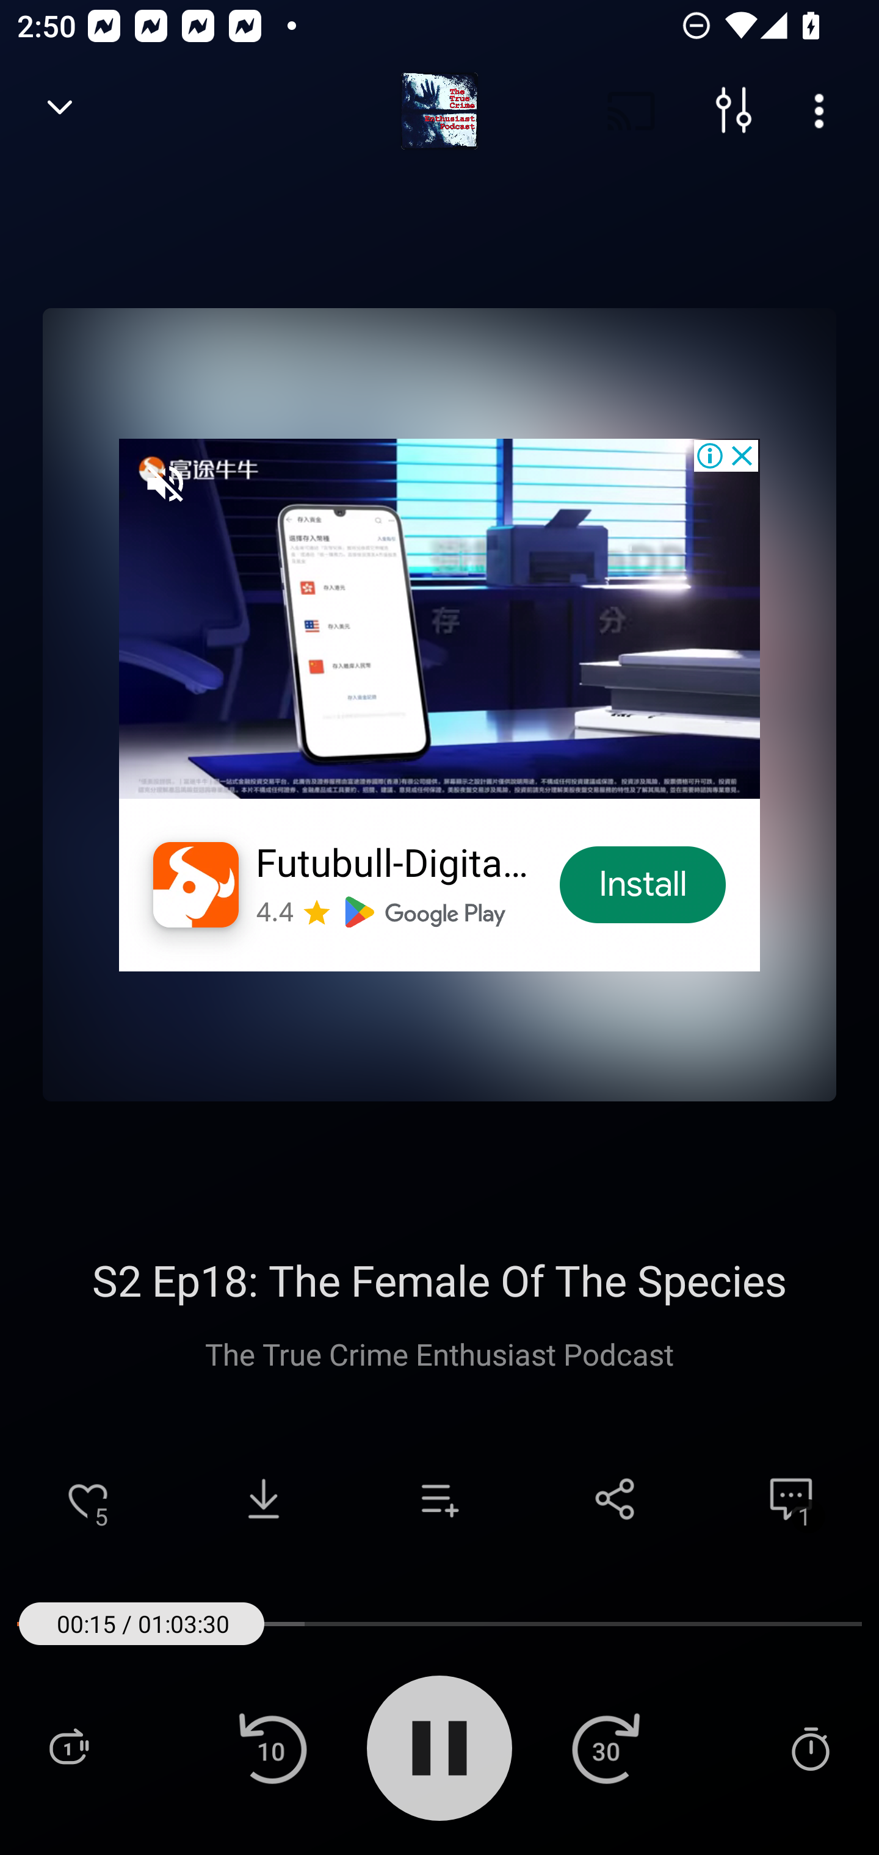 The height and width of the screenshot is (1855, 879). What do you see at coordinates (810, 1748) in the screenshot?
I see `Sleep Timer ` at bounding box center [810, 1748].